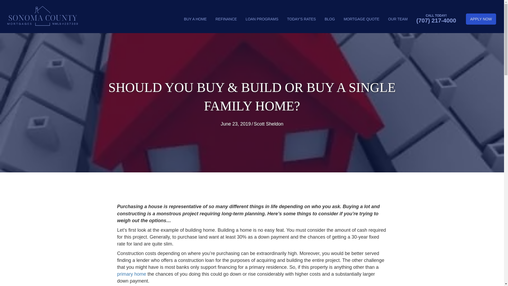 This screenshot has height=286, width=508. What do you see at coordinates (42, 16) in the screenshot?
I see `Sonoma County Mortgages` at bounding box center [42, 16].